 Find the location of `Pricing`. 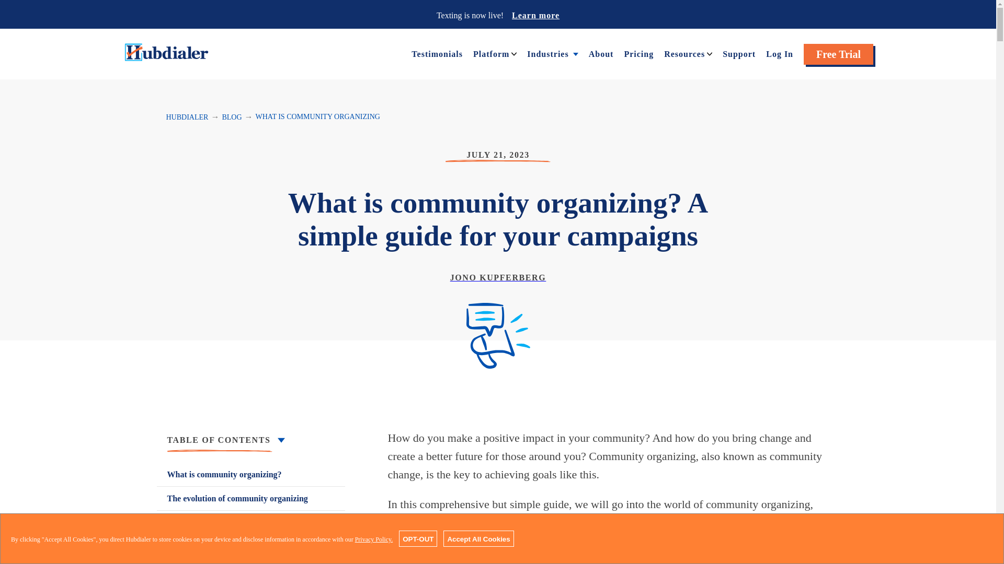

Pricing is located at coordinates (638, 53).